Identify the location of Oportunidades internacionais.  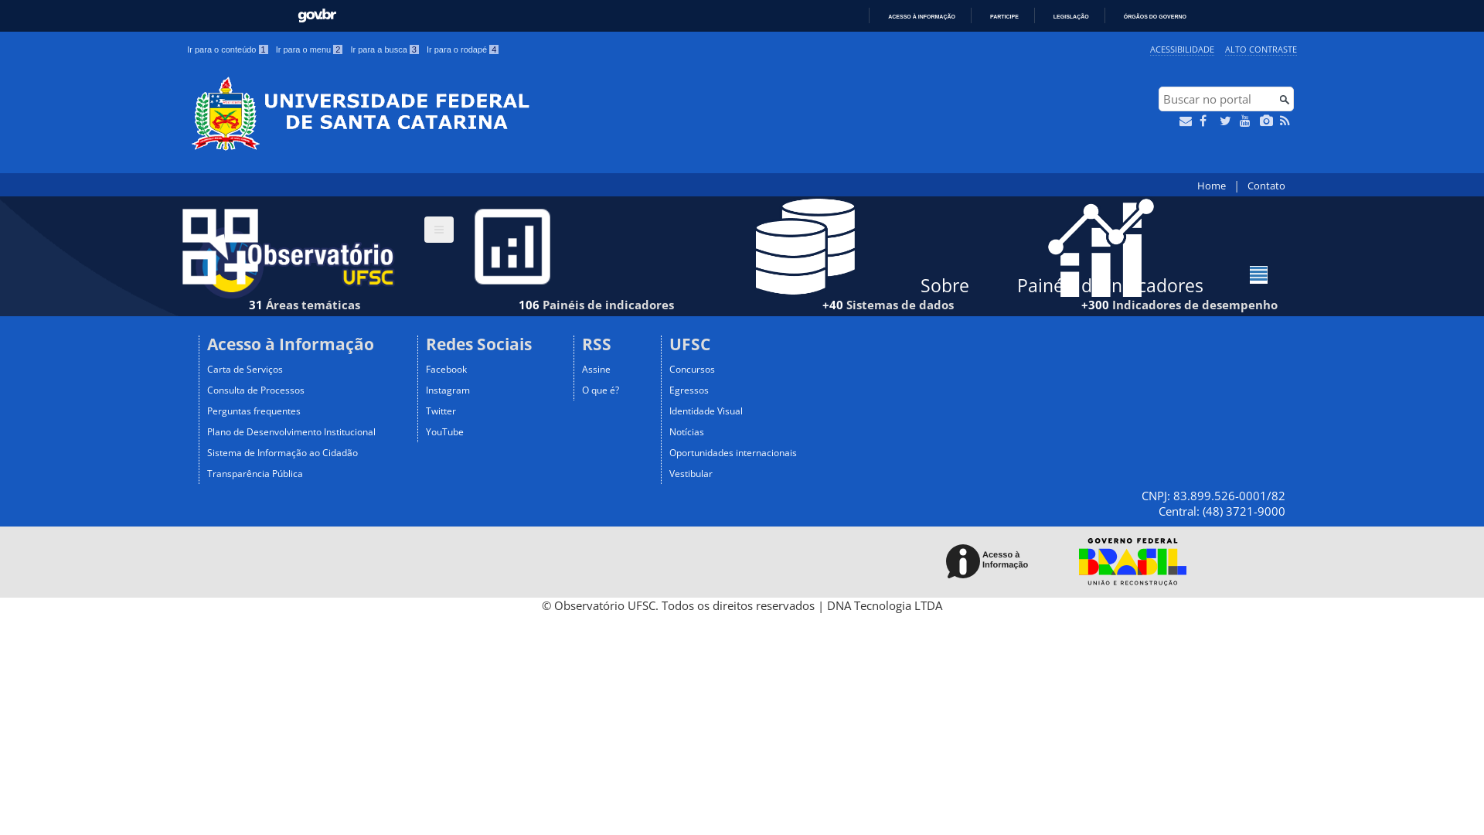
(733, 453).